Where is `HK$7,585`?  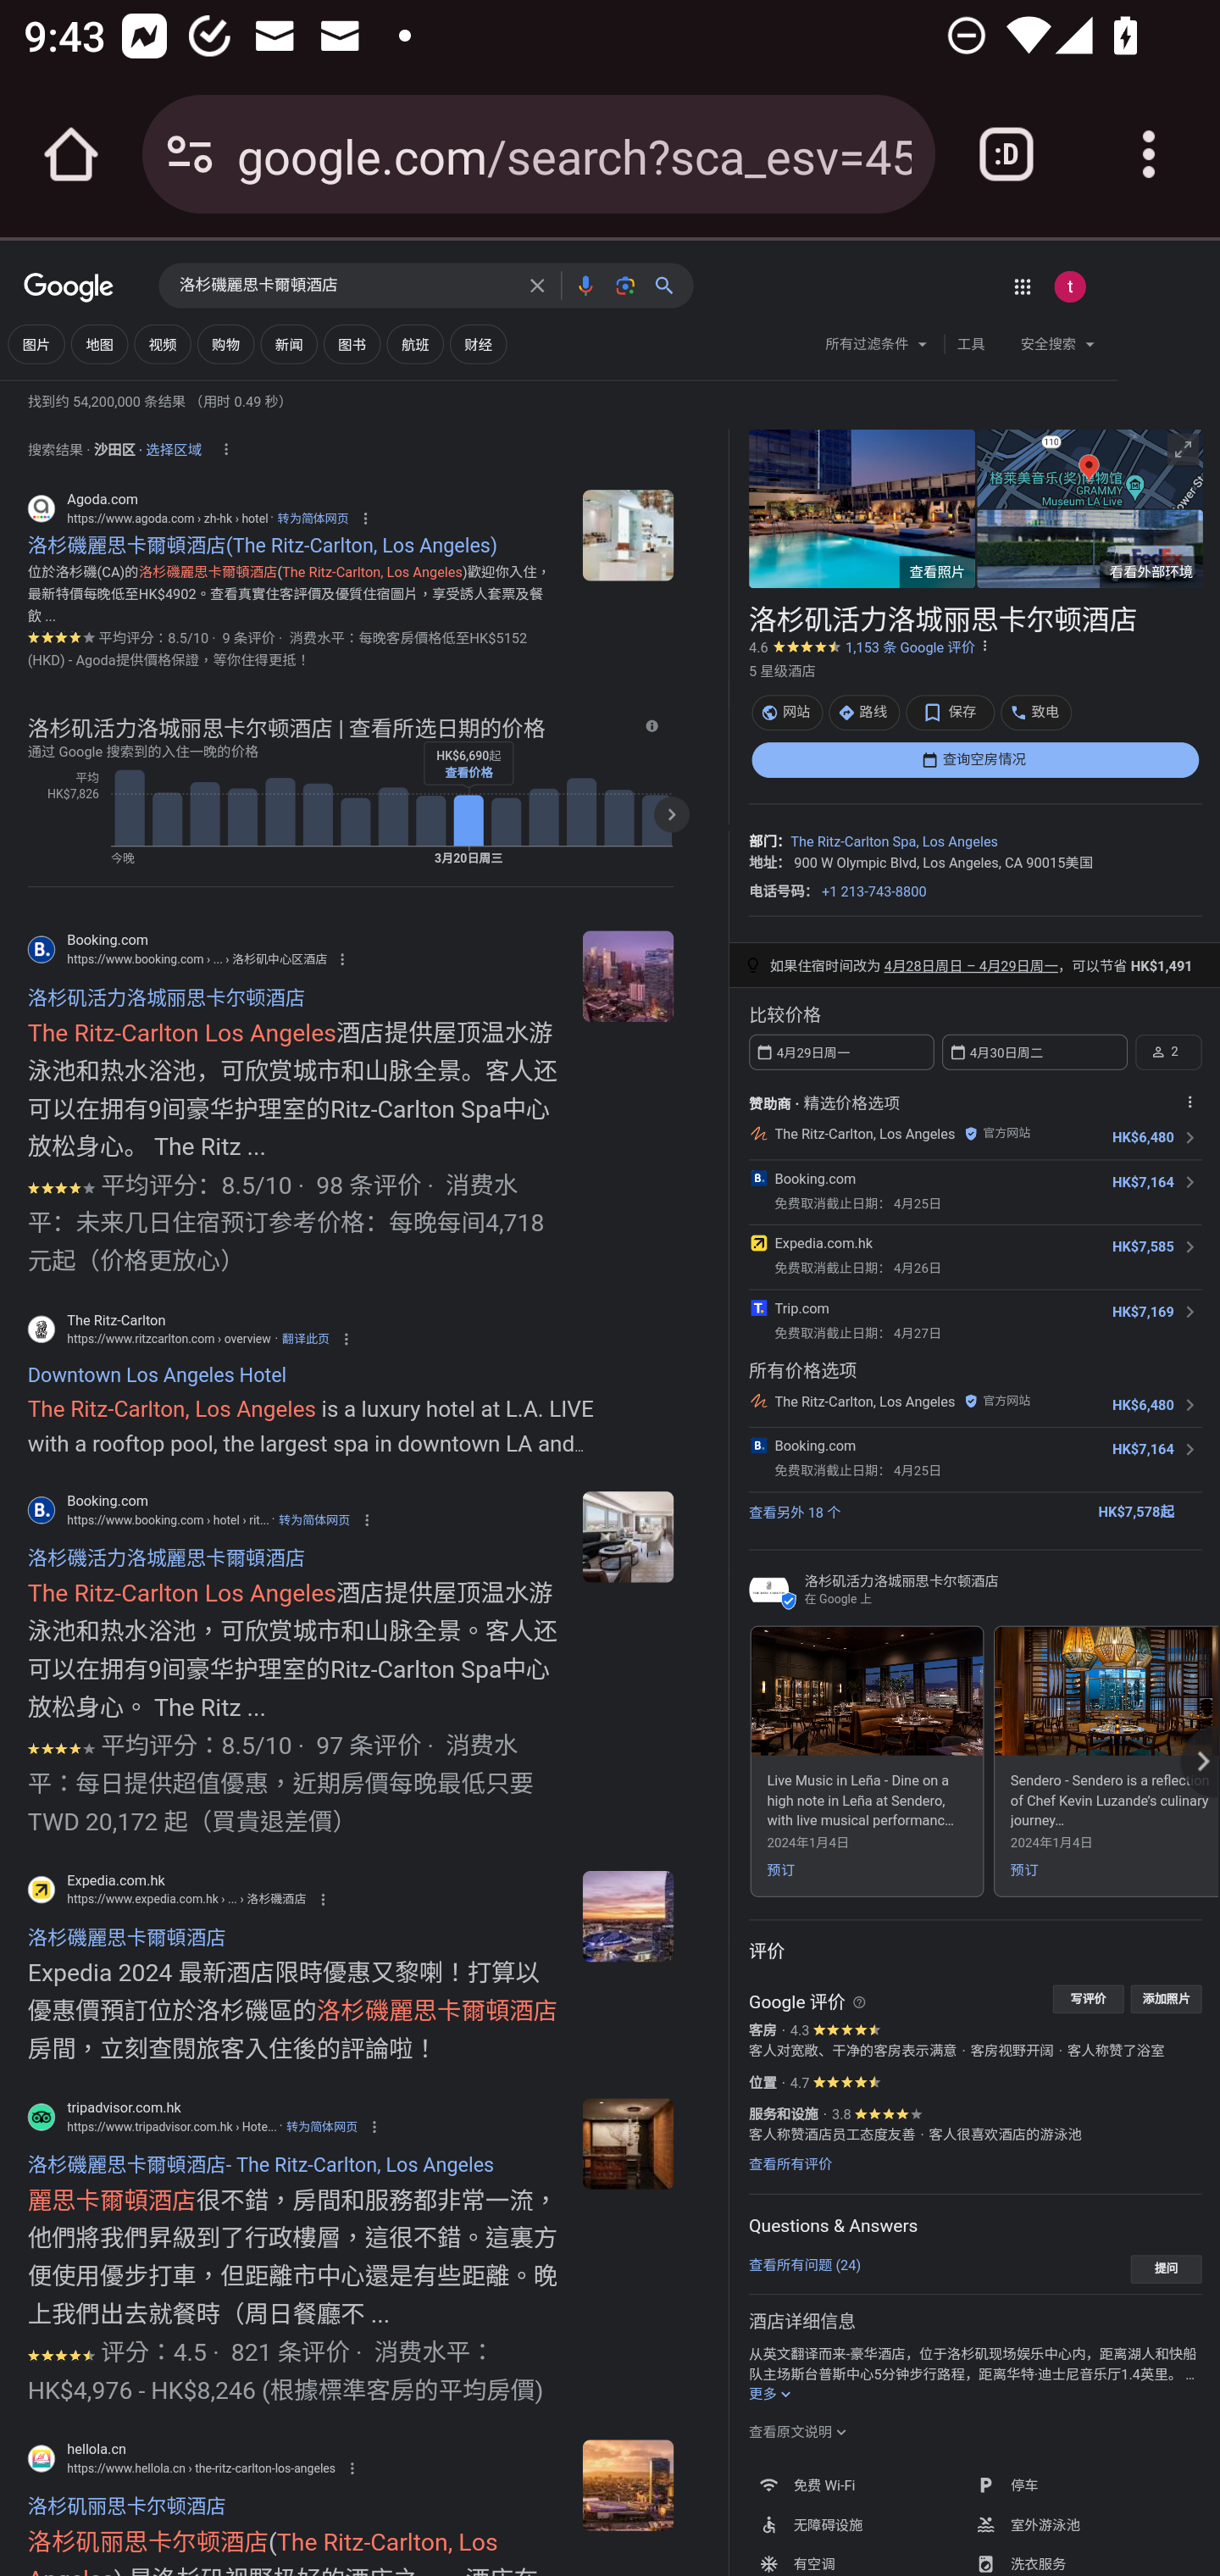
HK$7,585 is located at coordinates (1142, 1247).